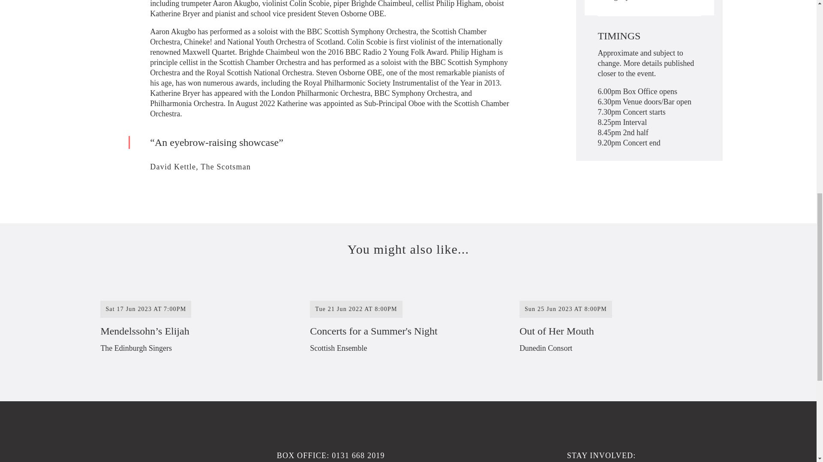 The image size is (823, 462). I want to click on Read more about Out of Her Mouth, so click(616, 321).